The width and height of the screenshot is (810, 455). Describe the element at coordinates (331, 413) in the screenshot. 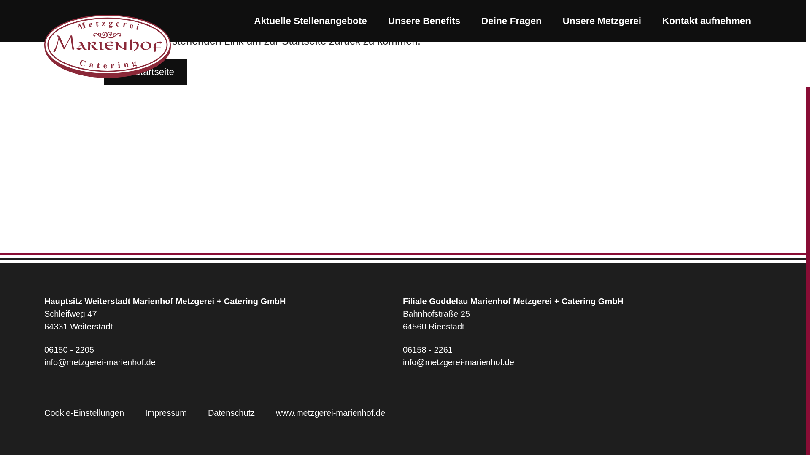

I see `www.metzgerei-marienhof.de` at that location.